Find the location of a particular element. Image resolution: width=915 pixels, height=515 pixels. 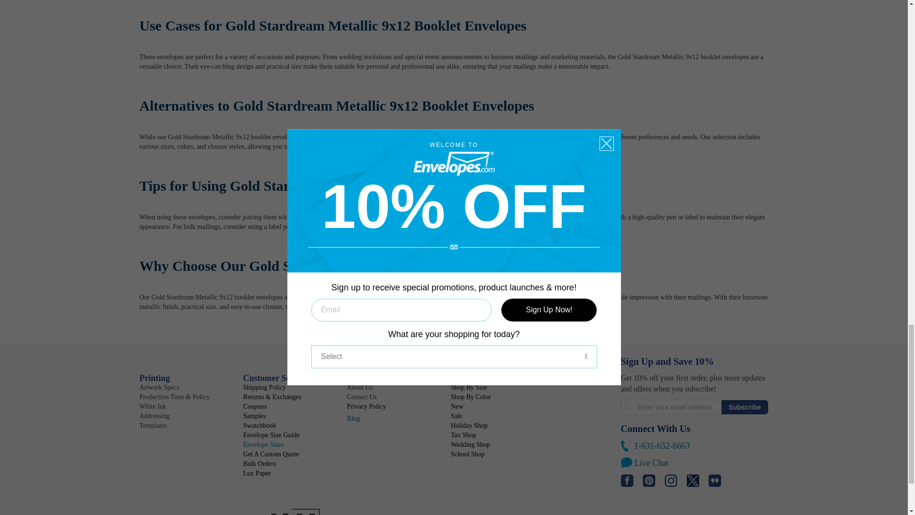

ARtwork Specs is located at coordinates (159, 387).